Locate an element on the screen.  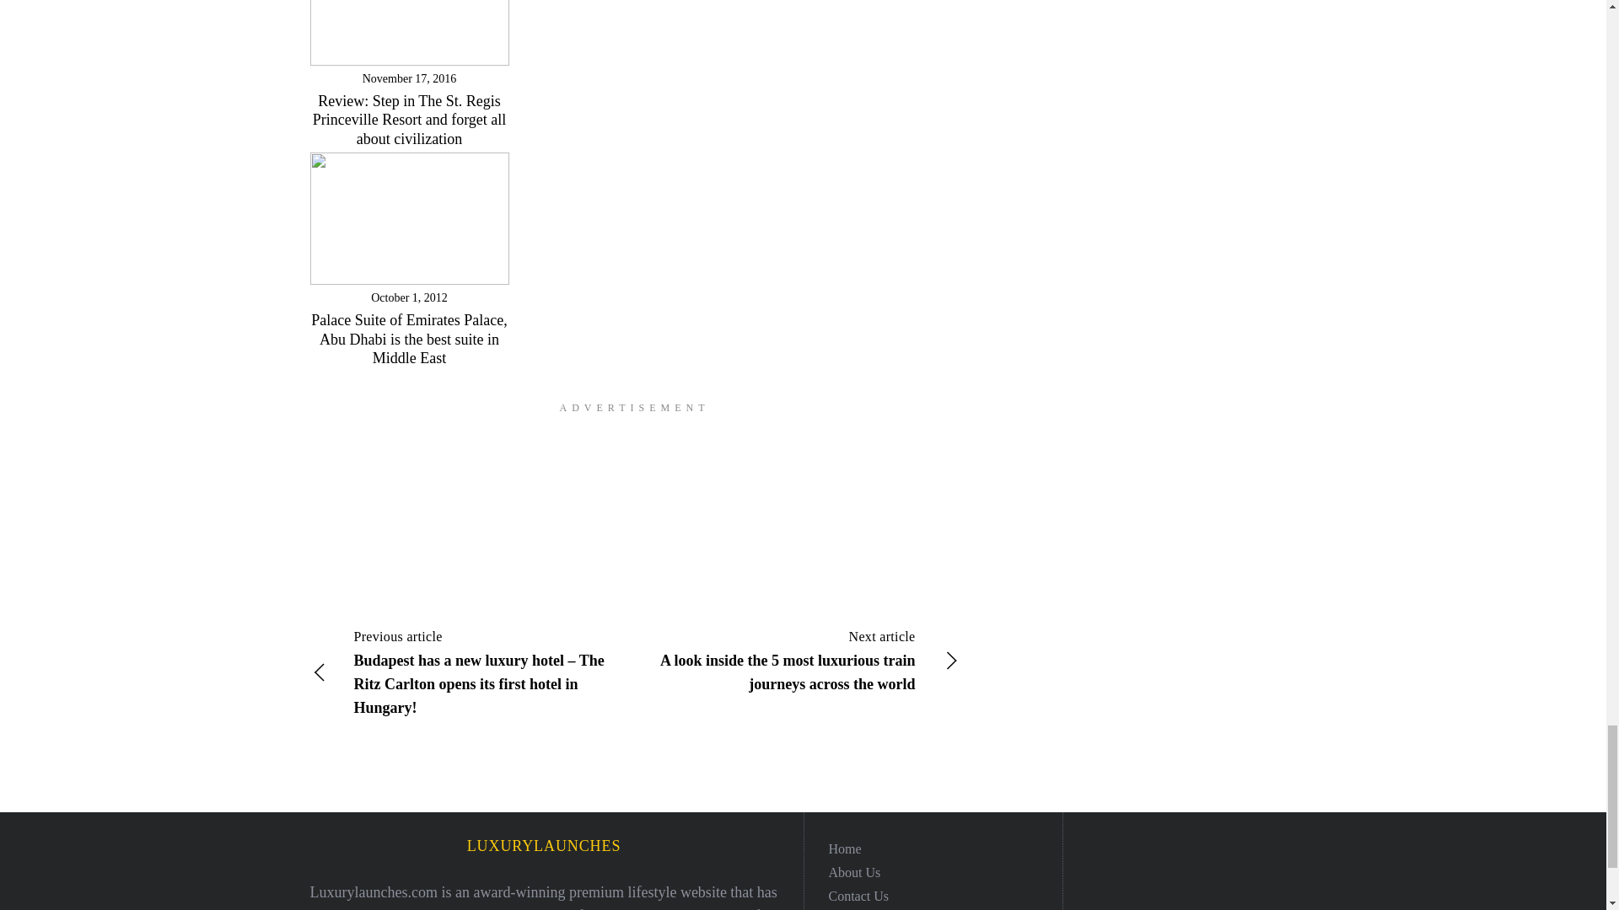
Home is located at coordinates (844, 848).